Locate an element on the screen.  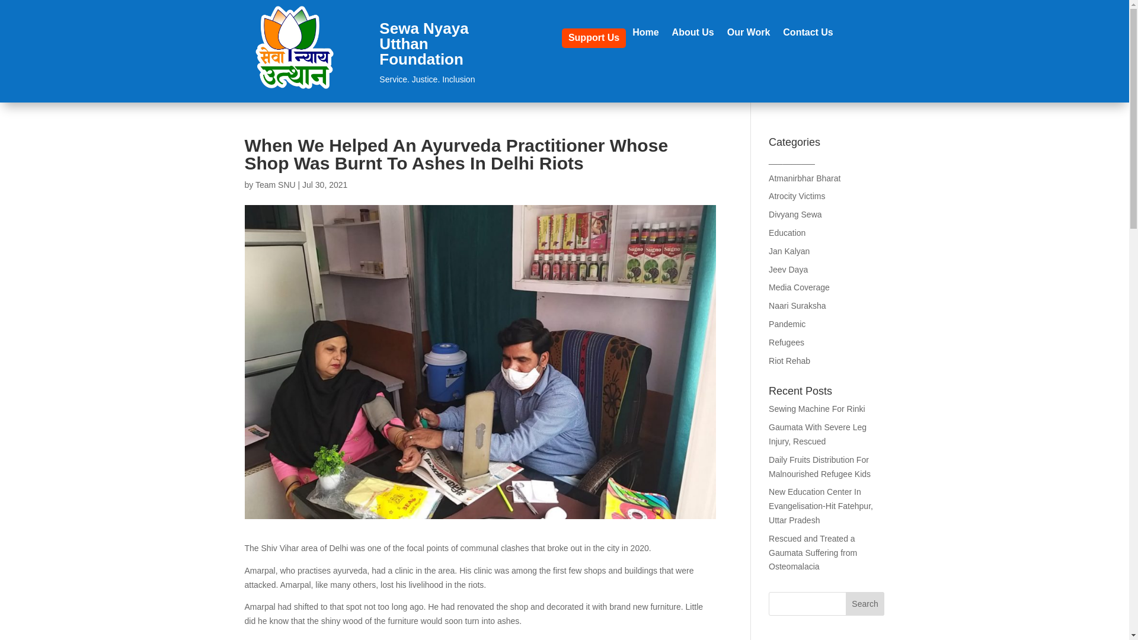
Refugees is located at coordinates (787, 343).